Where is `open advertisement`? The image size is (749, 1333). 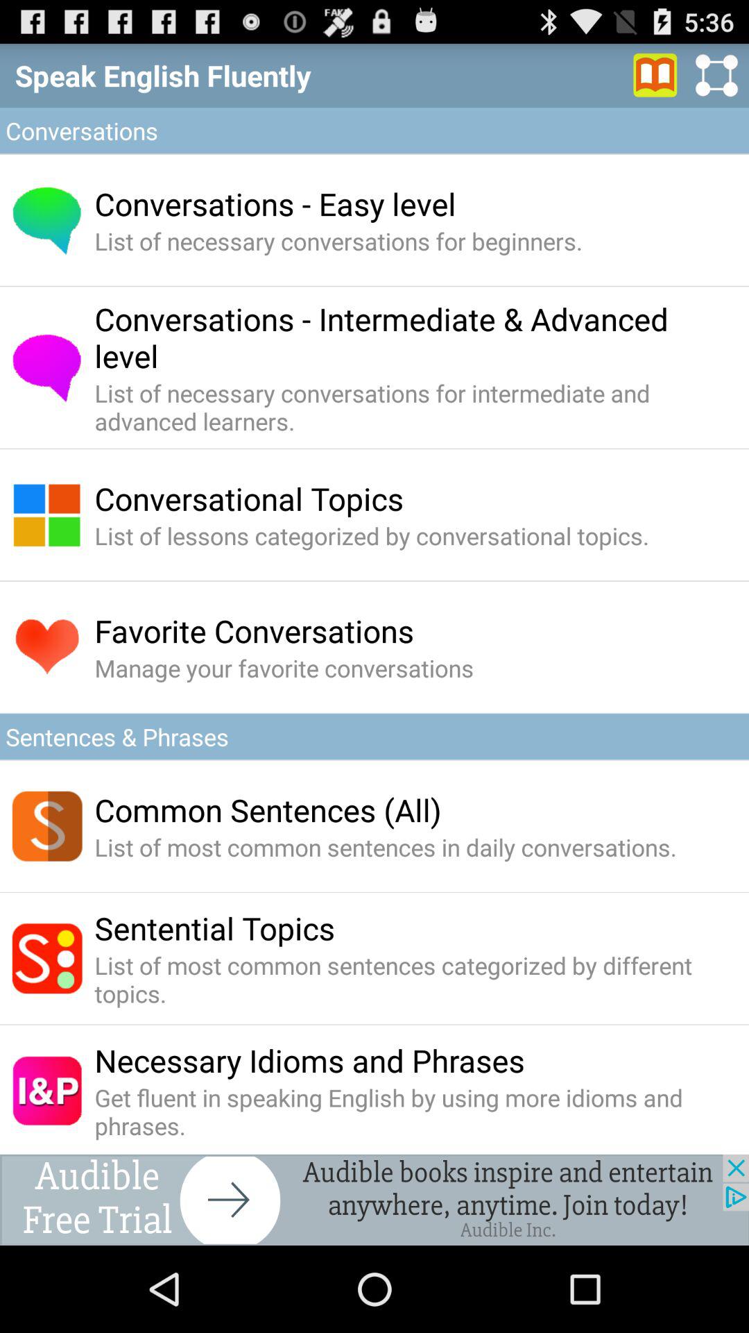 open advertisement is located at coordinates (374, 1200).